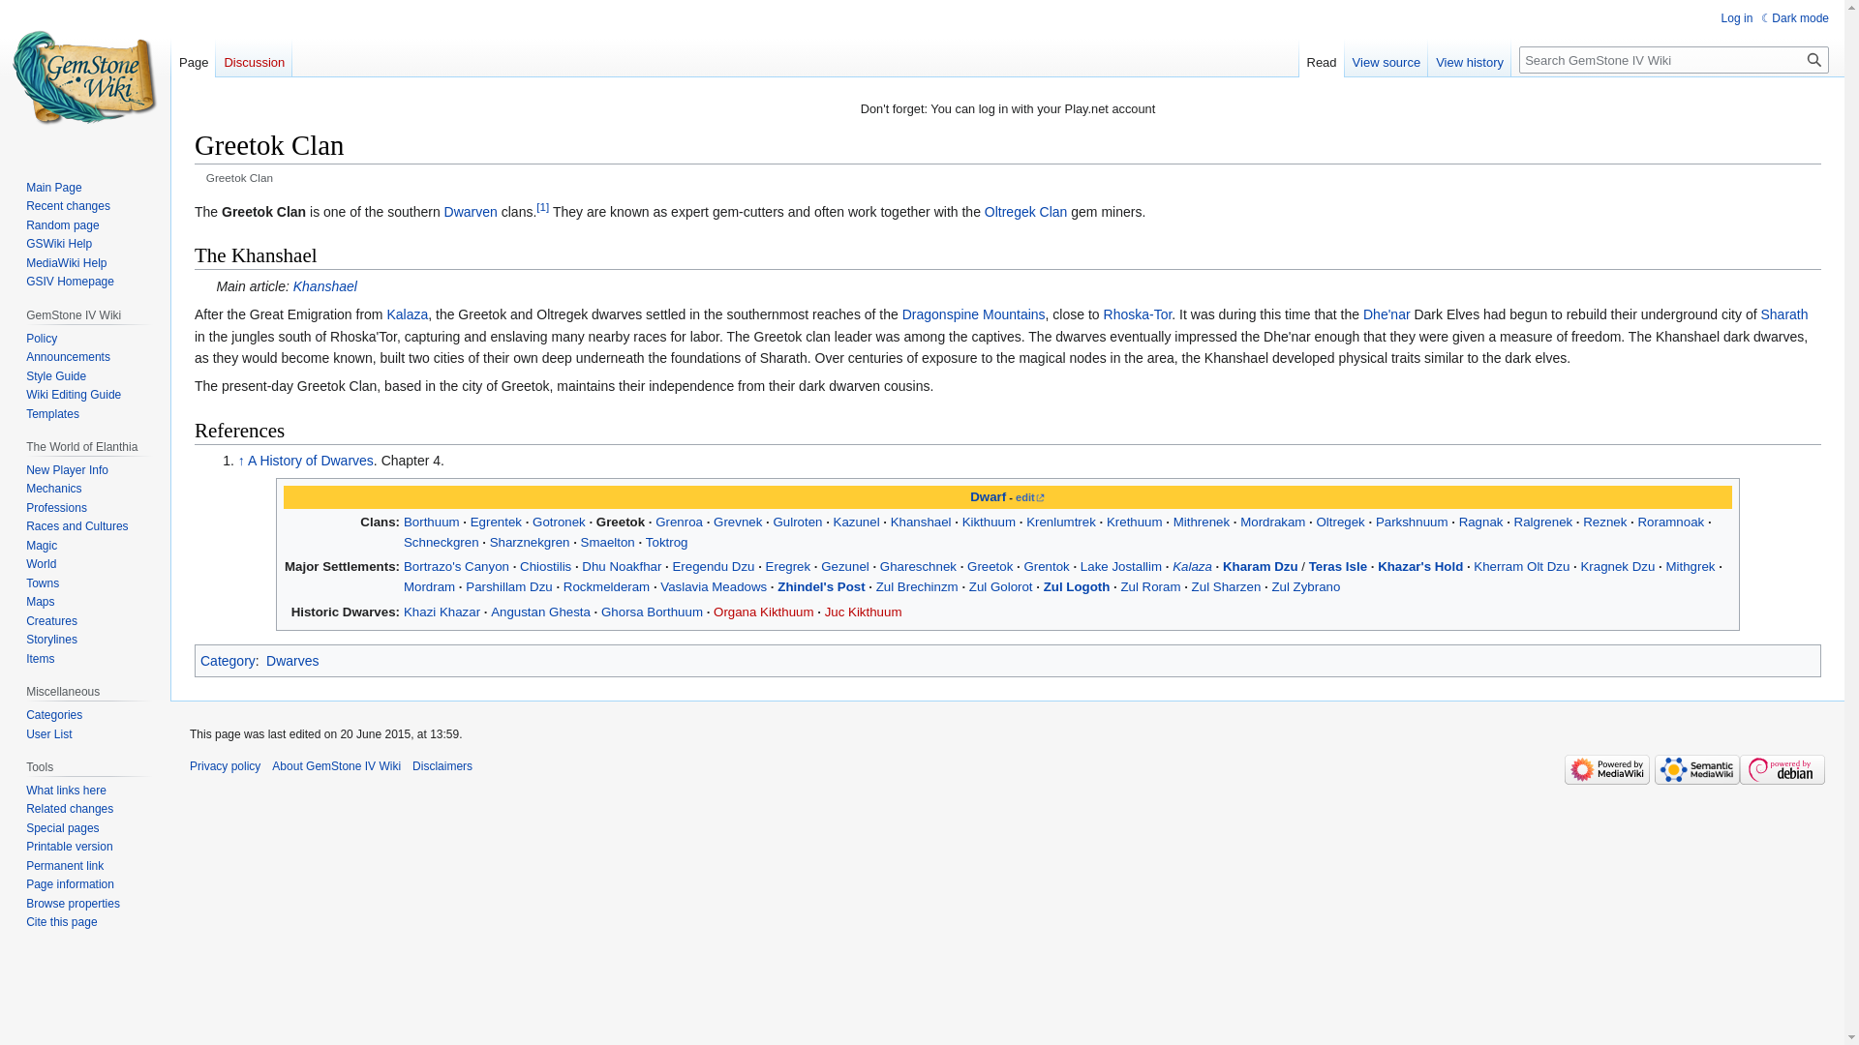  Describe the element at coordinates (1030, 496) in the screenshot. I see `edit` at that location.